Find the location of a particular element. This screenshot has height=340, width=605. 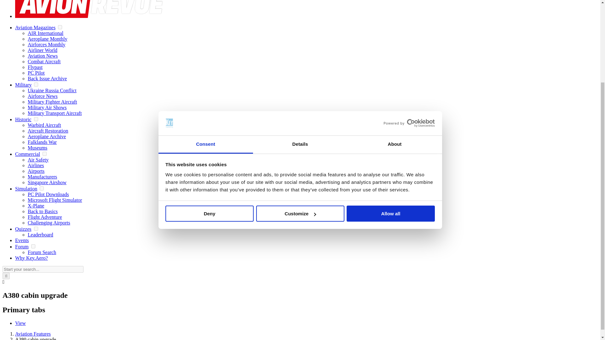

on is located at coordinates (44, 154).